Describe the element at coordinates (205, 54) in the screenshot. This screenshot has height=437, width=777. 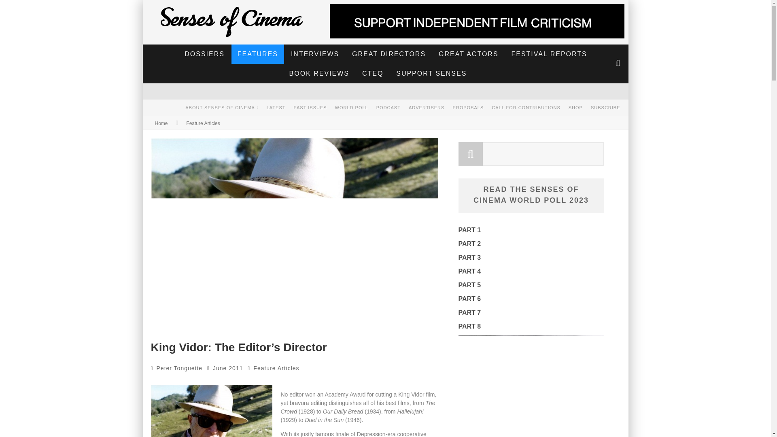
I see `DOSSIERS` at that location.